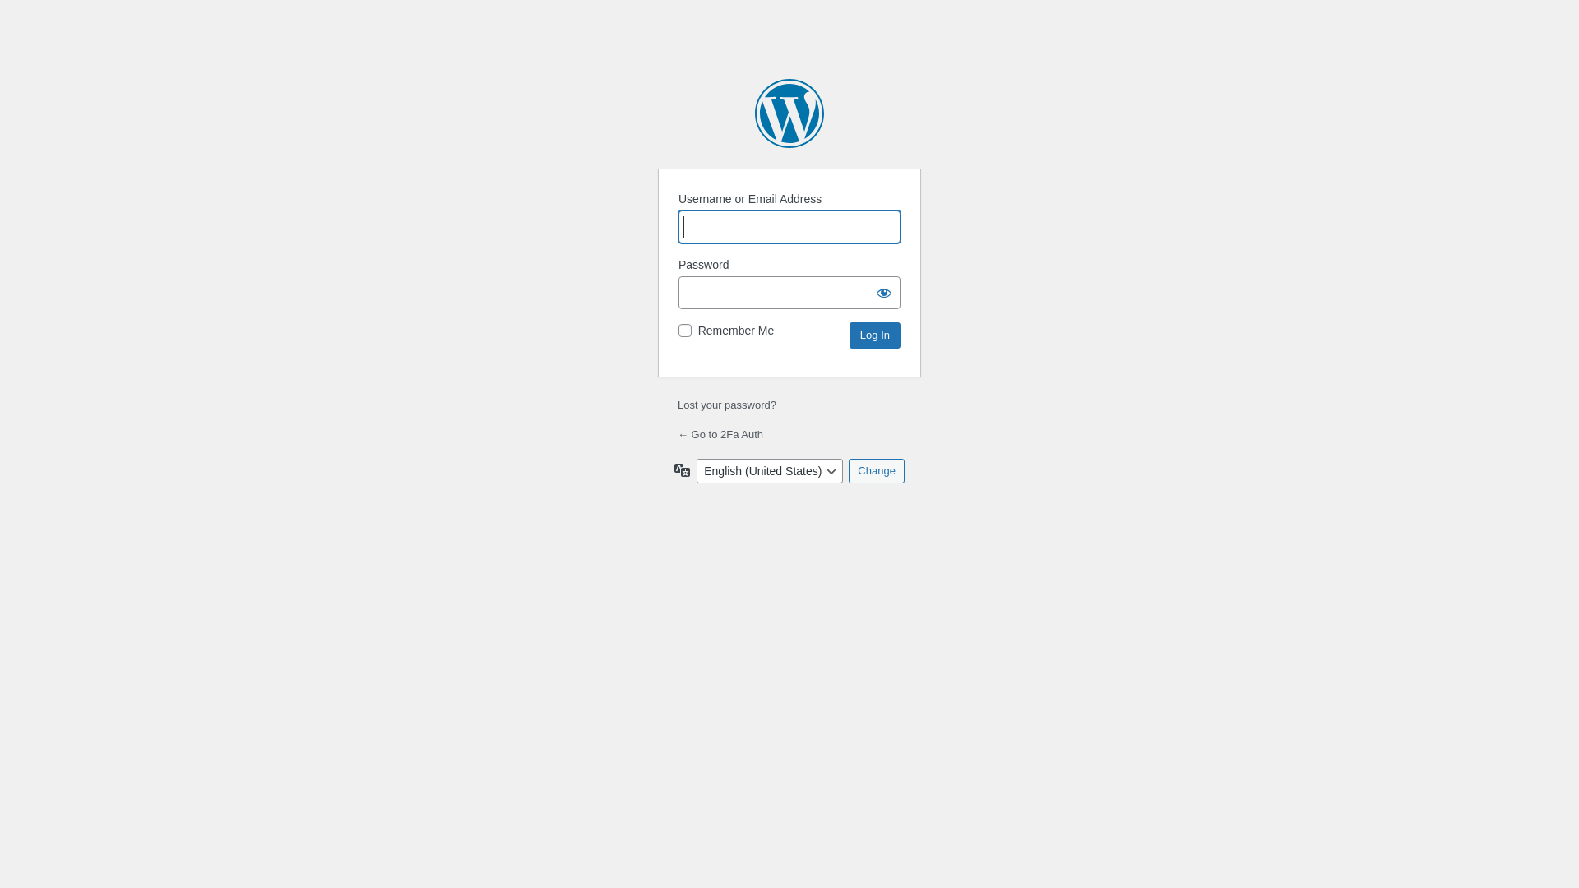 This screenshot has width=1579, height=888. What do you see at coordinates (789, 113) in the screenshot?
I see `Powered by WordPress` at bounding box center [789, 113].